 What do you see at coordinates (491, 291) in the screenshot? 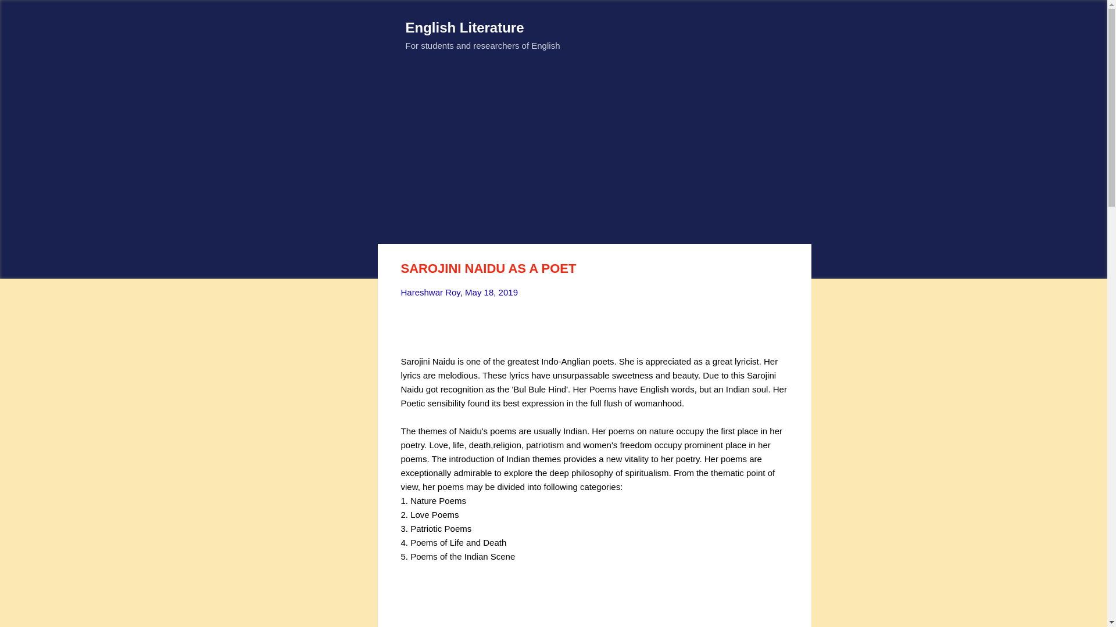
I see `May 18, 2019` at bounding box center [491, 291].